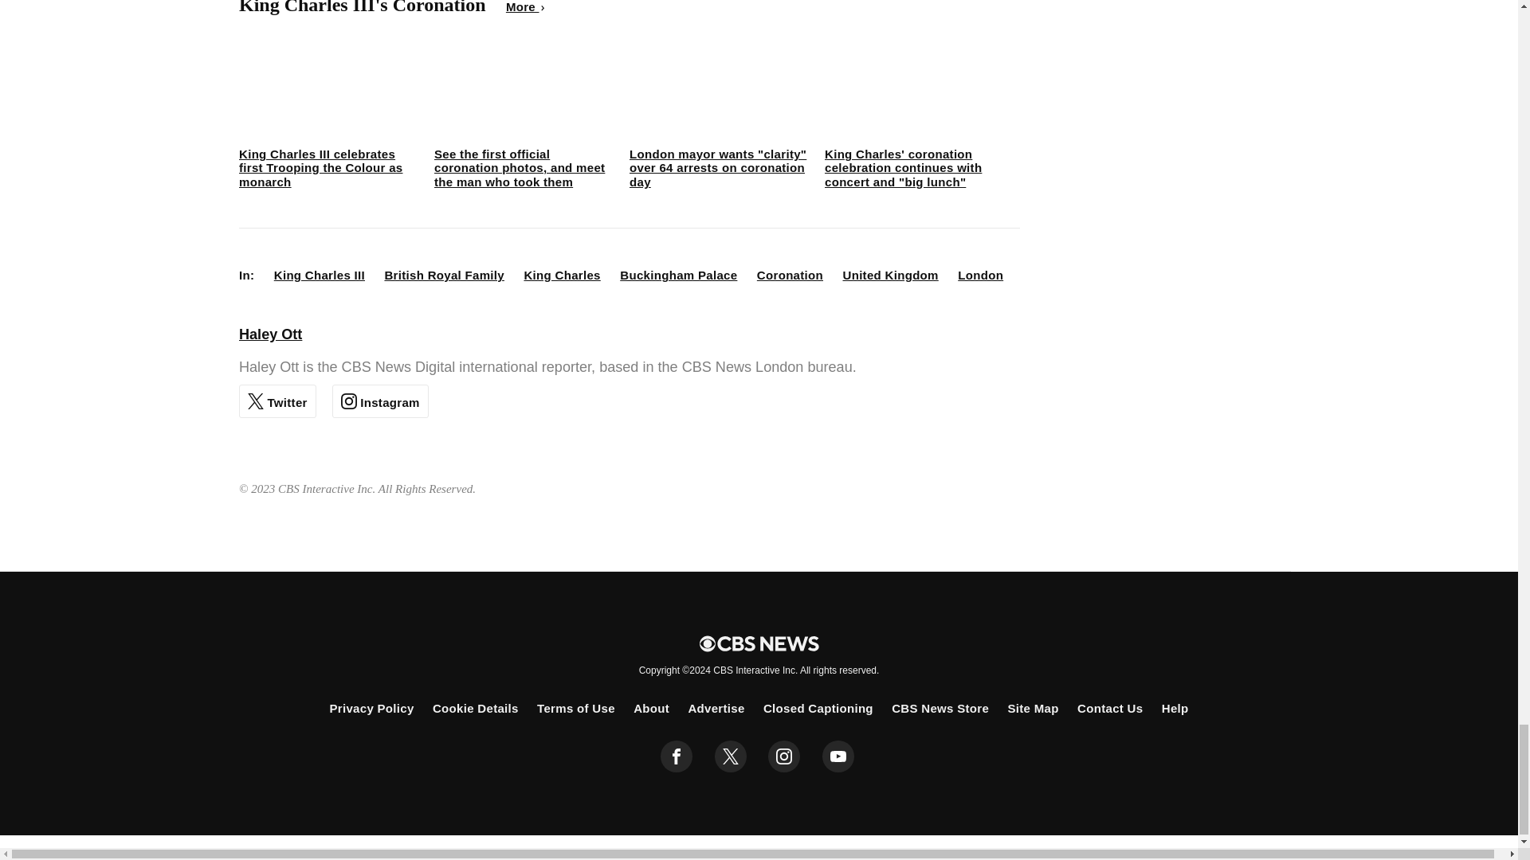 The image size is (1530, 860). Describe the element at coordinates (838, 756) in the screenshot. I see `youtube` at that location.